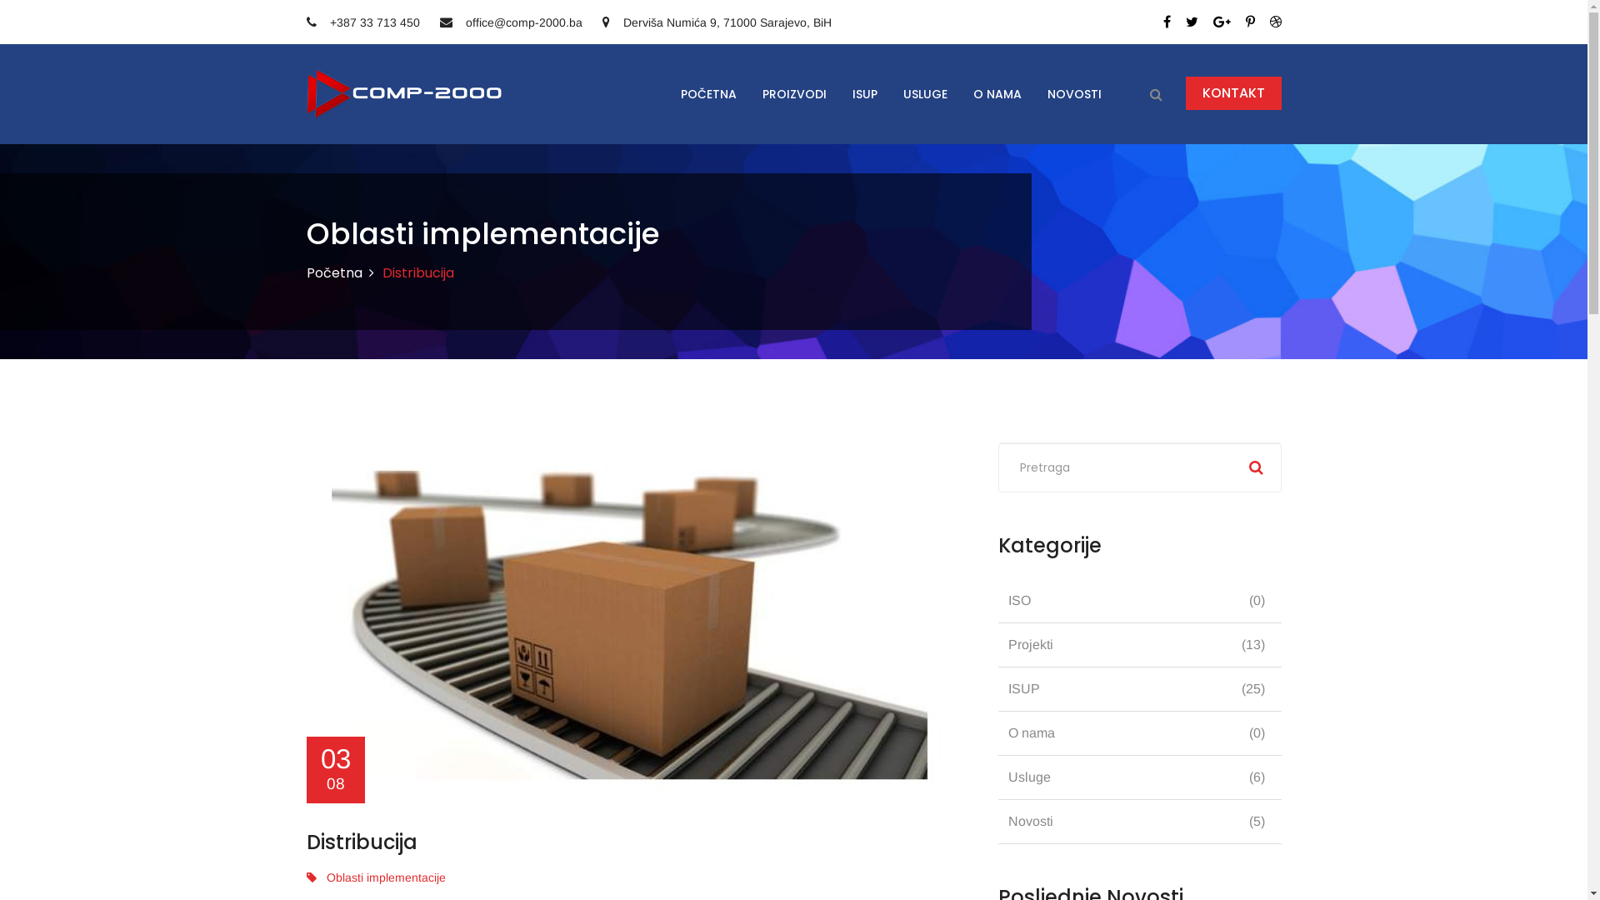  I want to click on O NAMA, so click(997, 94).